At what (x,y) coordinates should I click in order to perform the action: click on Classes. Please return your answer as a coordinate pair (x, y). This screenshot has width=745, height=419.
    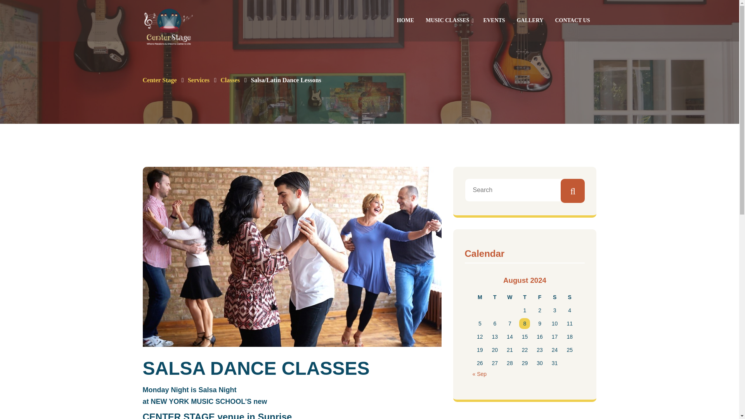
    Looking at the image, I should click on (230, 80).